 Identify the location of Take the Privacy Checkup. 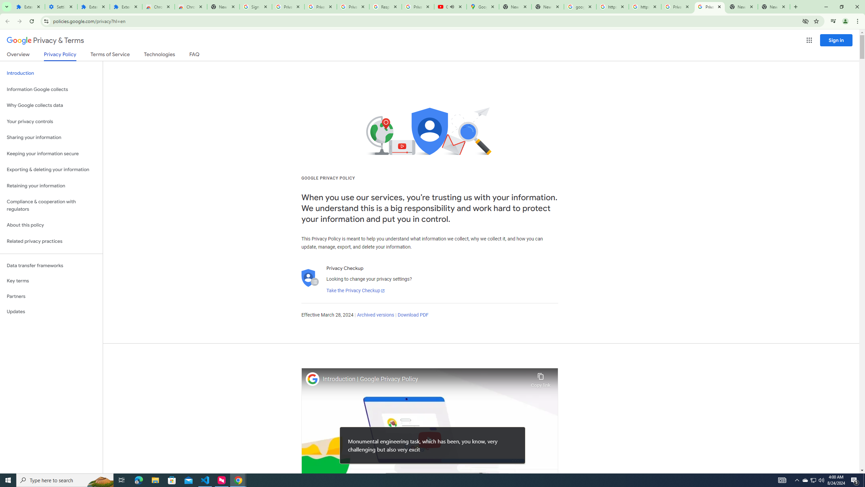
(355, 291).